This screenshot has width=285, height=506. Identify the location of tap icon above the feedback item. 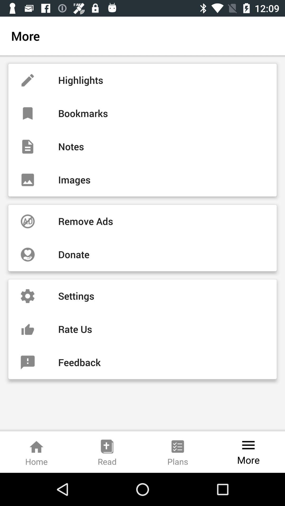
(142, 329).